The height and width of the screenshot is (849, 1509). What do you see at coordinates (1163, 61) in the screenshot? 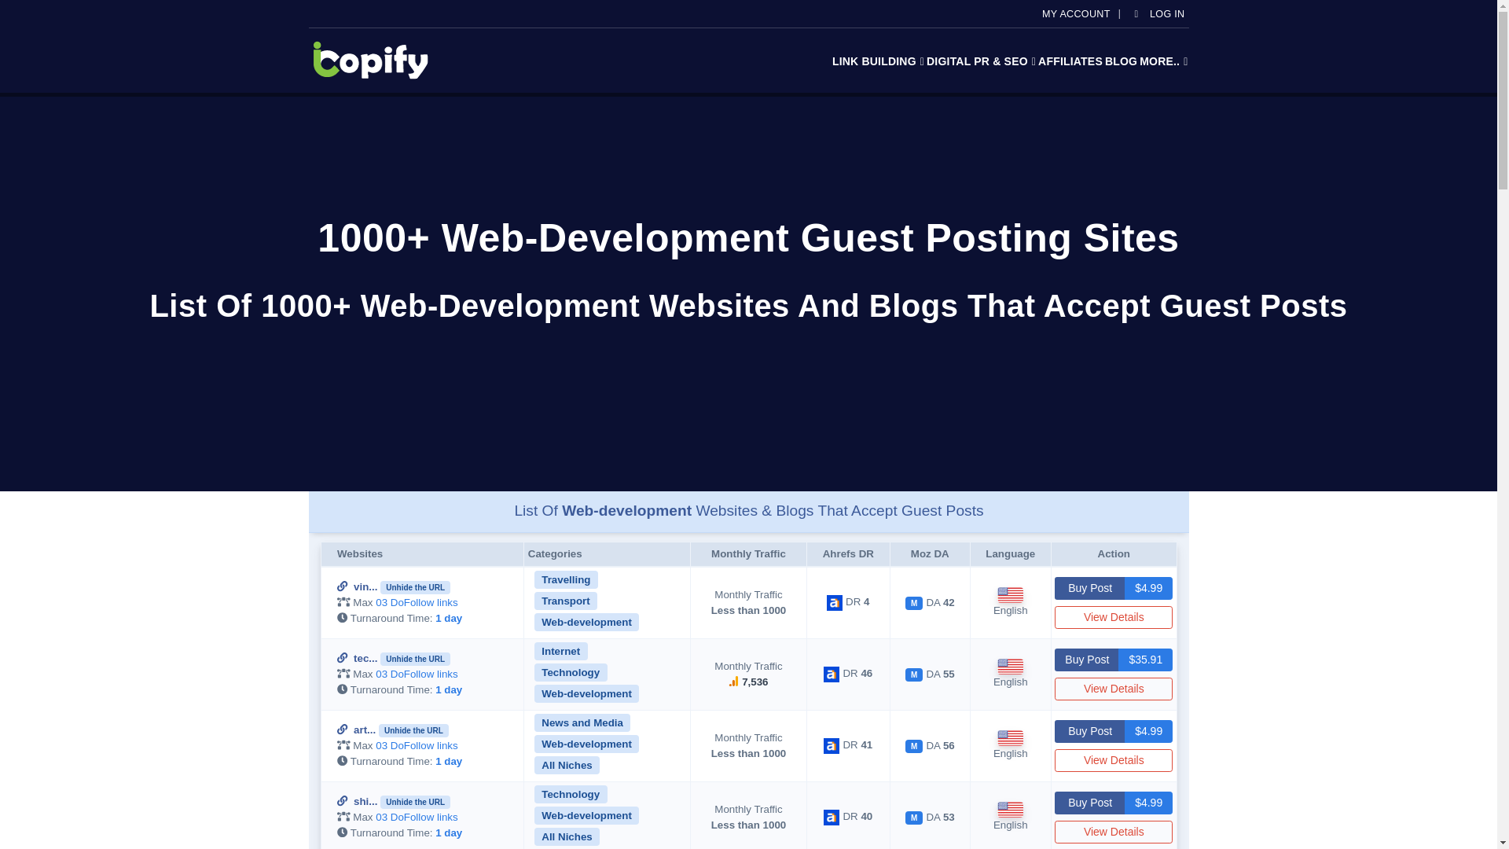
I see `MORE..` at bounding box center [1163, 61].